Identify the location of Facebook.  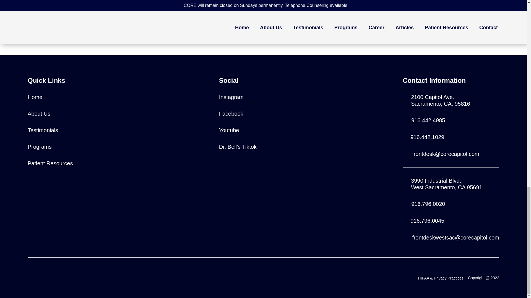
(231, 114).